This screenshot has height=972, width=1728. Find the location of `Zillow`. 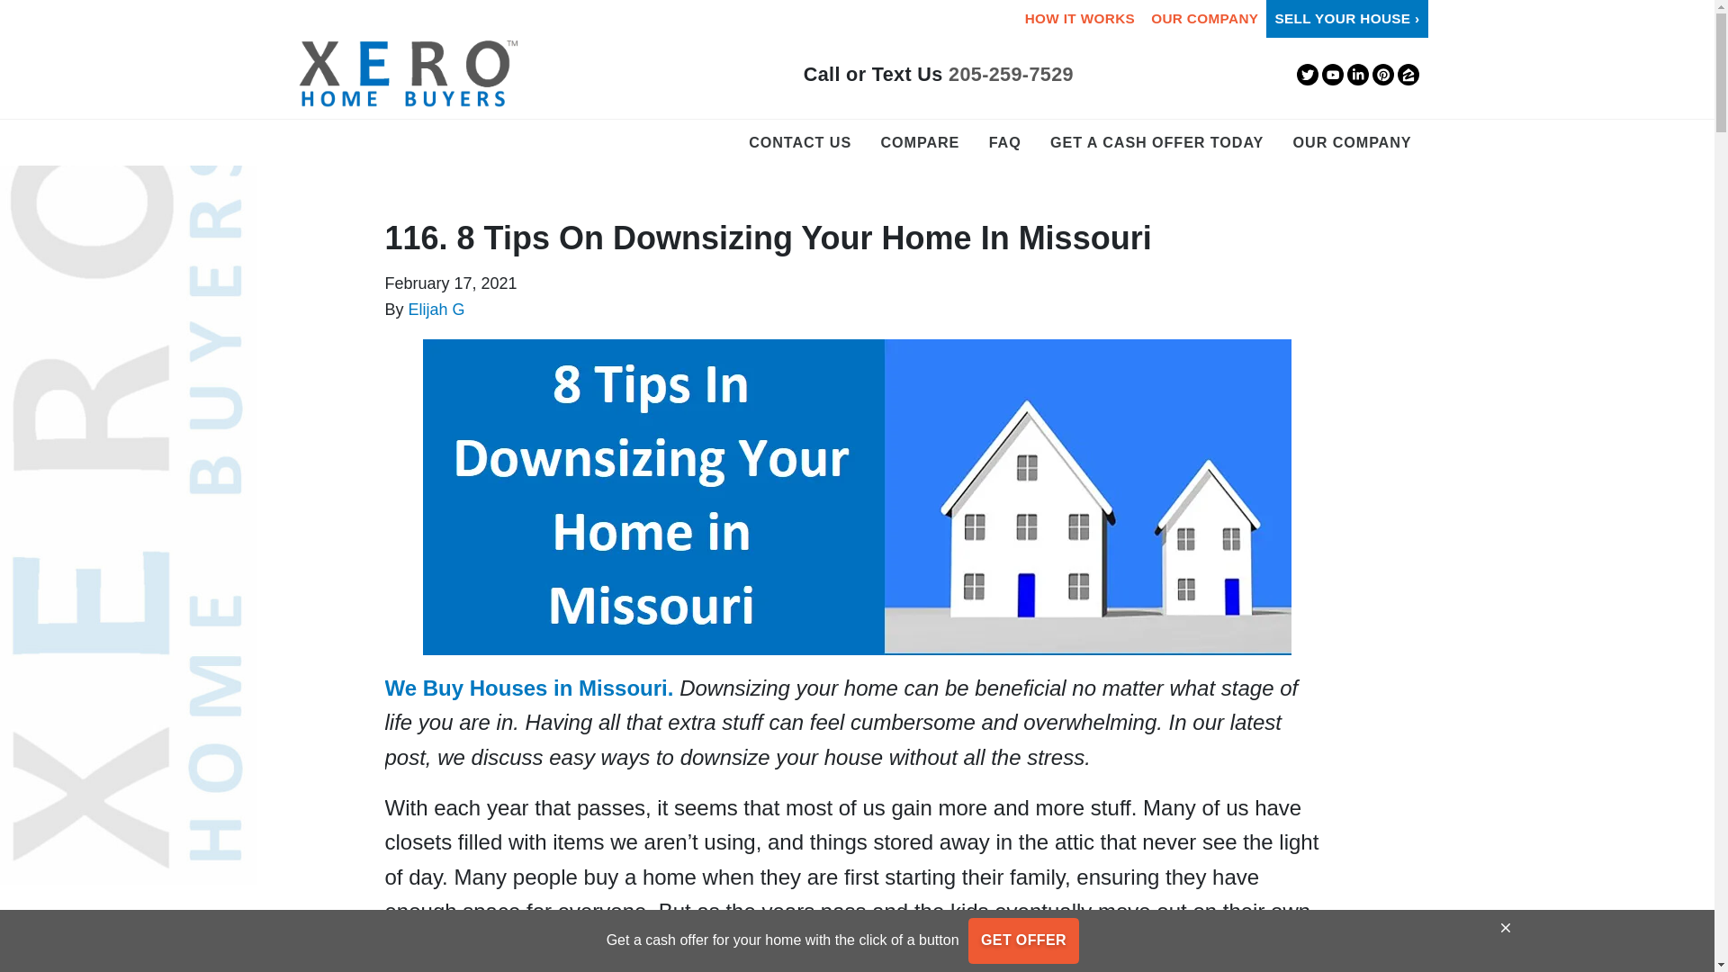

Zillow is located at coordinates (1408, 75).